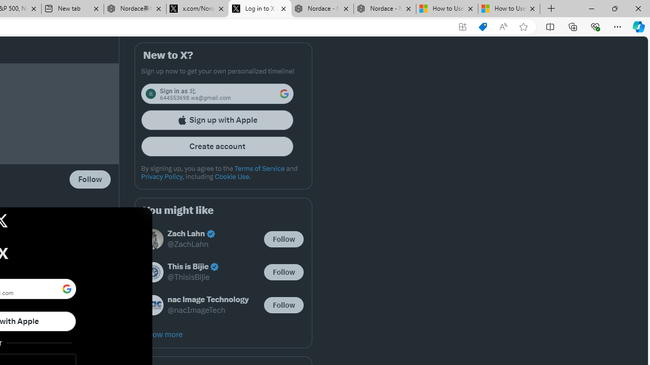 Image resolution: width=650 pixels, height=365 pixels. Describe the element at coordinates (503, 27) in the screenshot. I see `Read aloud this page (Ctrl+Shift+U)` at that location.